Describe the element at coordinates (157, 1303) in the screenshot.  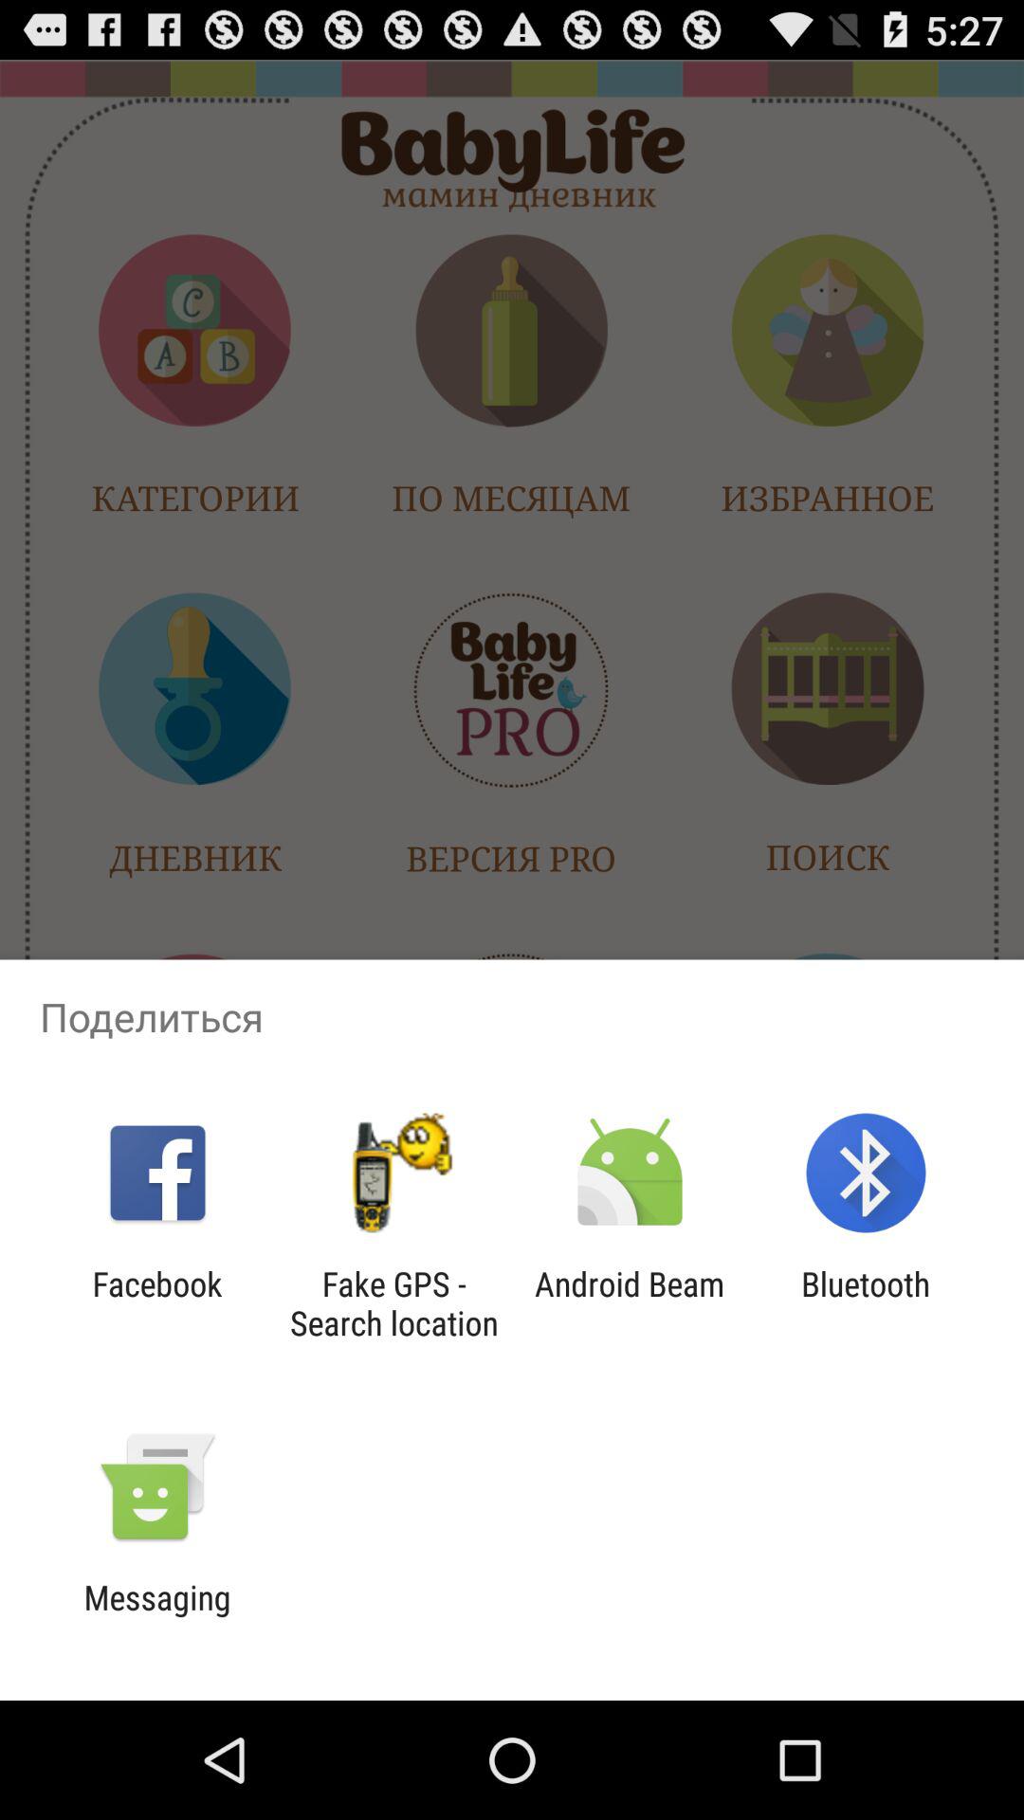
I see `select item to the left of the fake gps search app` at that location.